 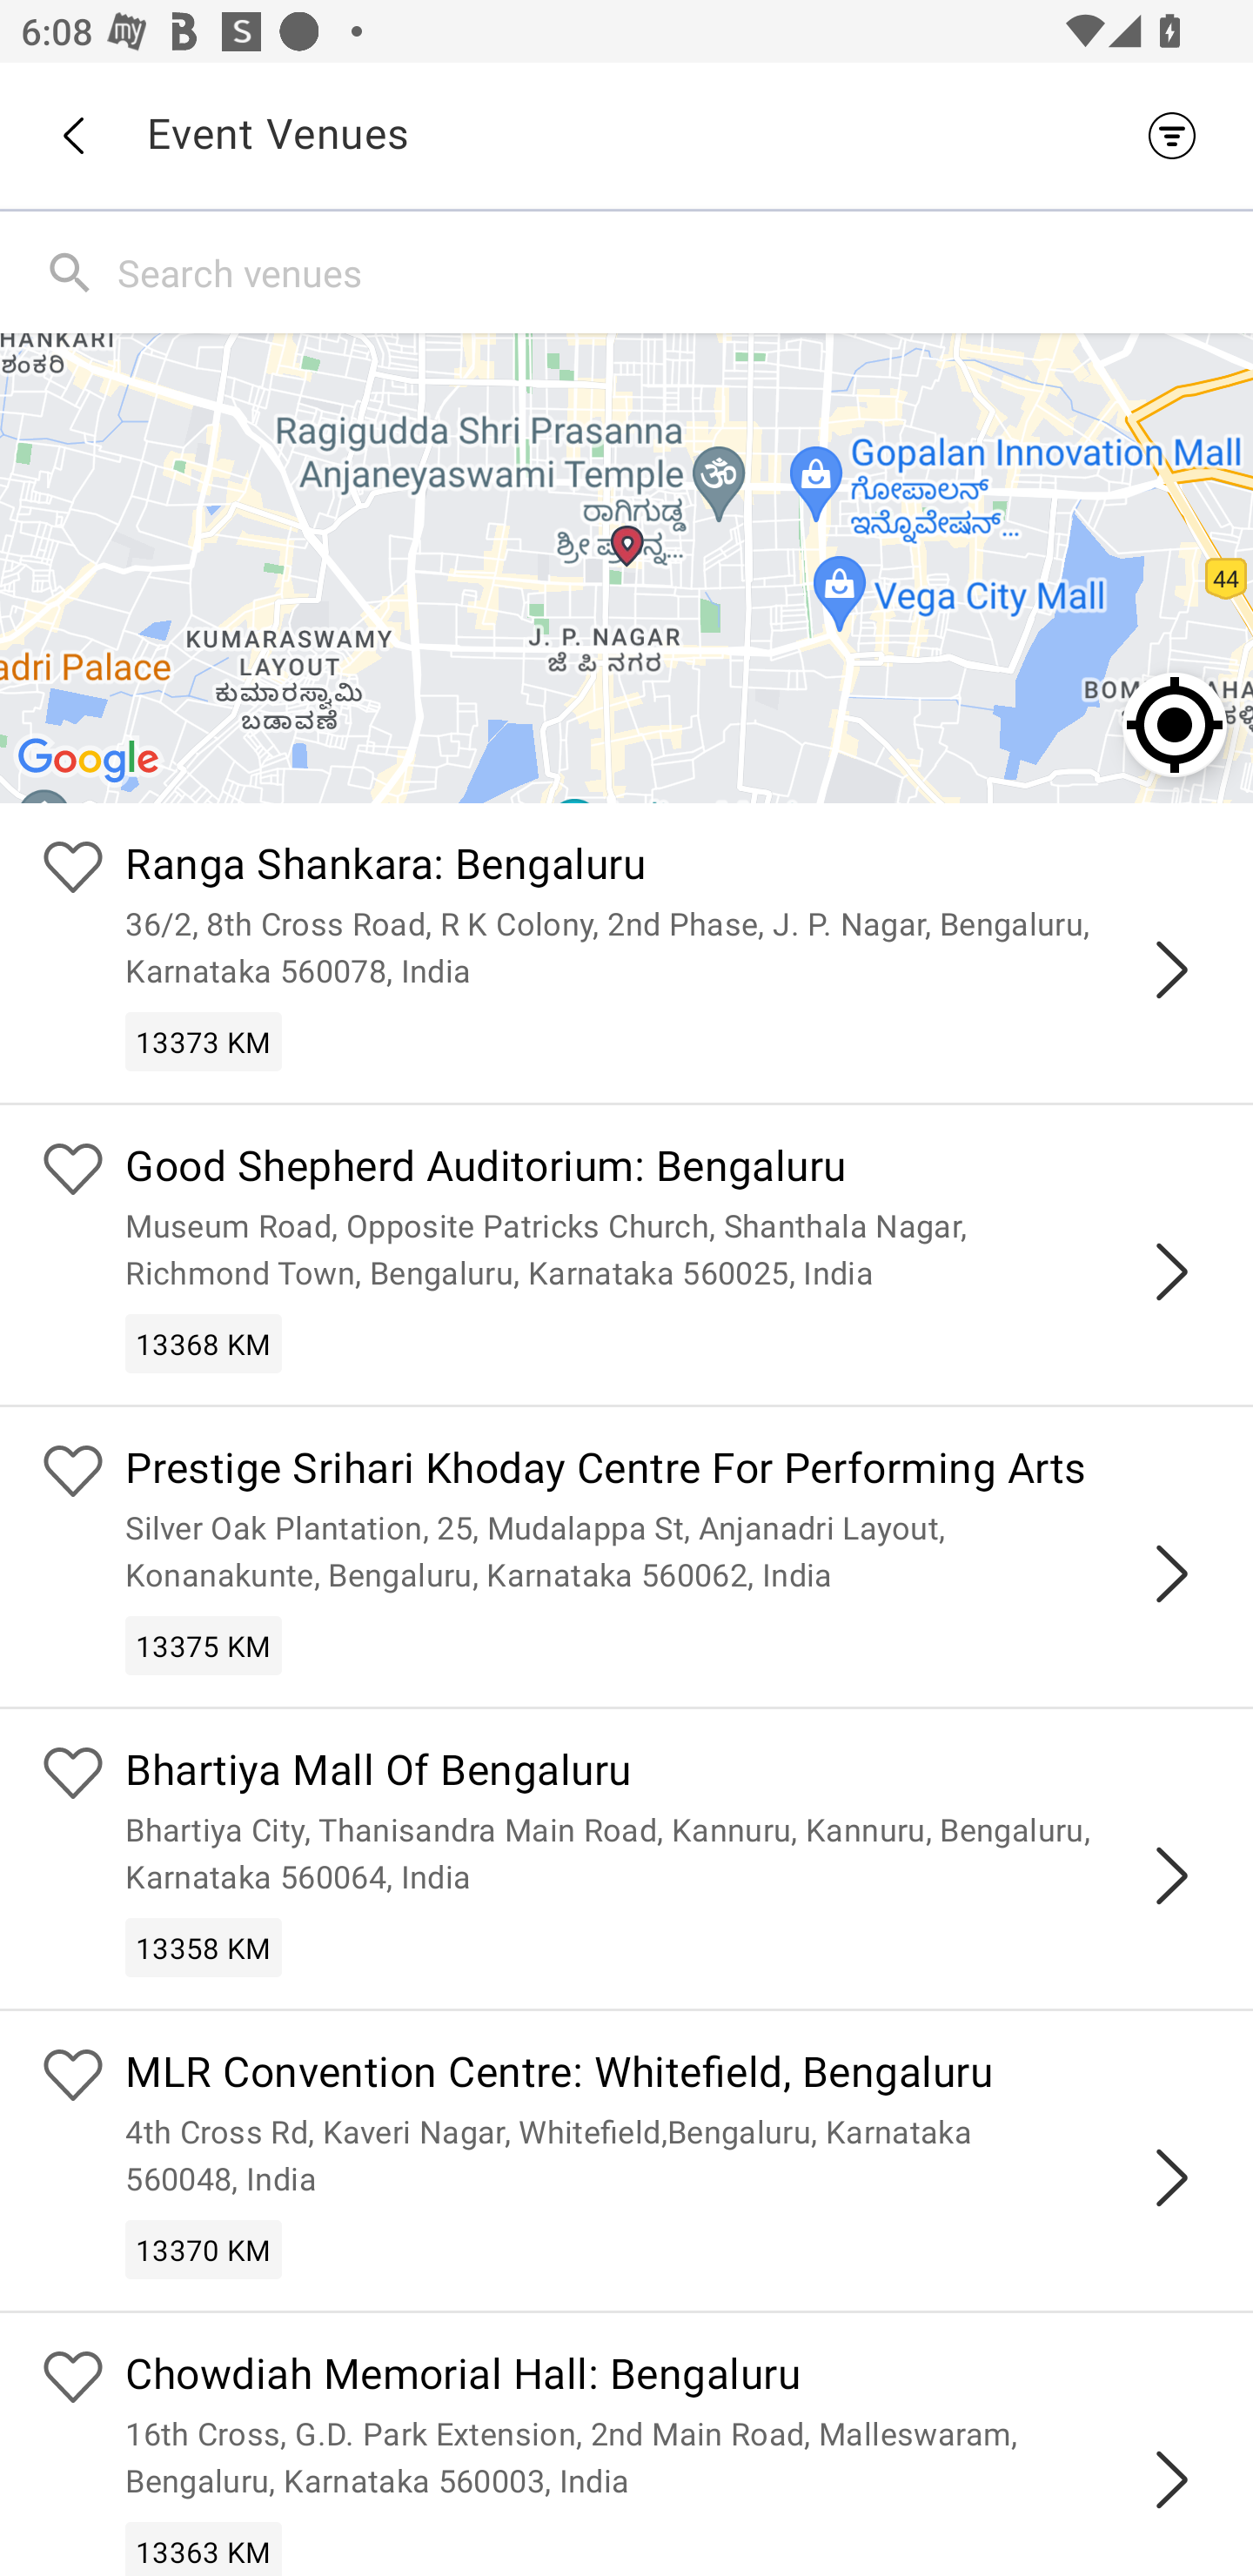 What do you see at coordinates (668, 1170) in the screenshot?
I see `Good Shepherd Auditorium: Bengaluru` at bounding box center [668, 1170].